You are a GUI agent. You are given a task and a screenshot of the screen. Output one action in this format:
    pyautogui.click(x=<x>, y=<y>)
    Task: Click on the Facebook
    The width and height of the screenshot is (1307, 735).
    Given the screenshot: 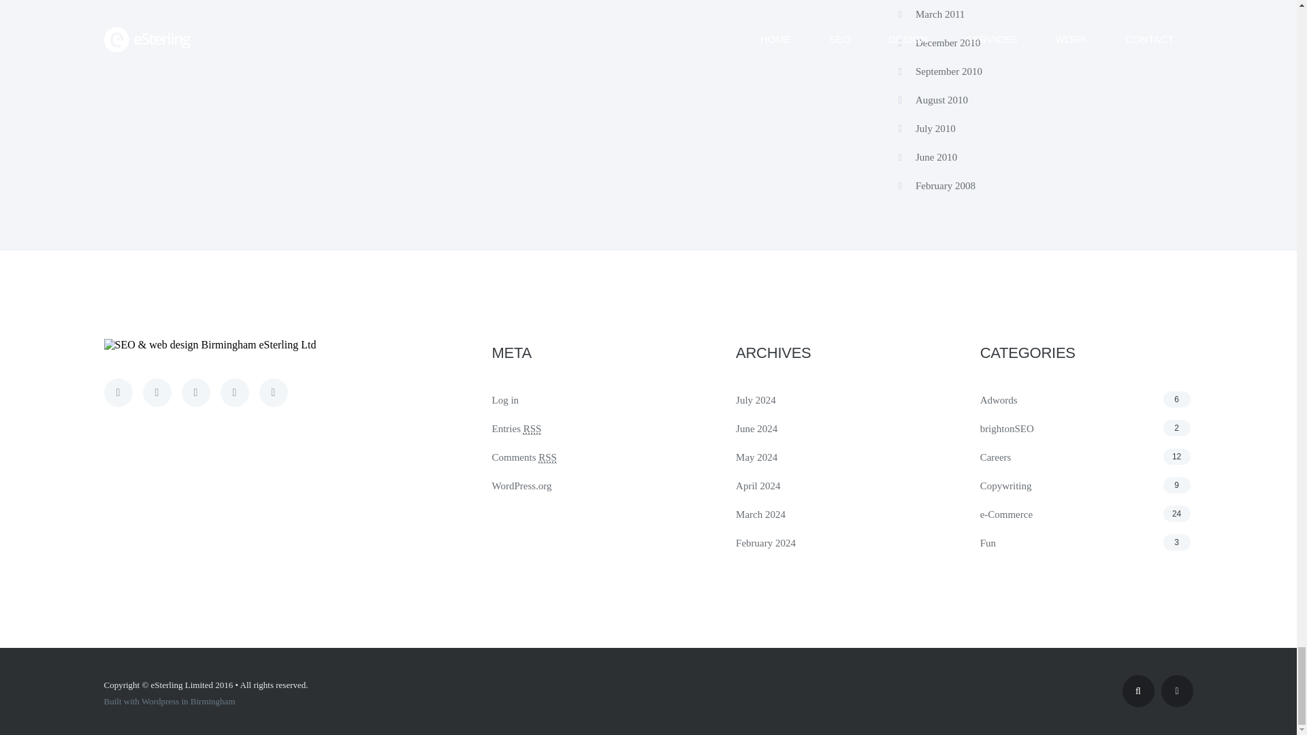 What is the action you would take?
    pyautogui.click(x=195, y=393)
    